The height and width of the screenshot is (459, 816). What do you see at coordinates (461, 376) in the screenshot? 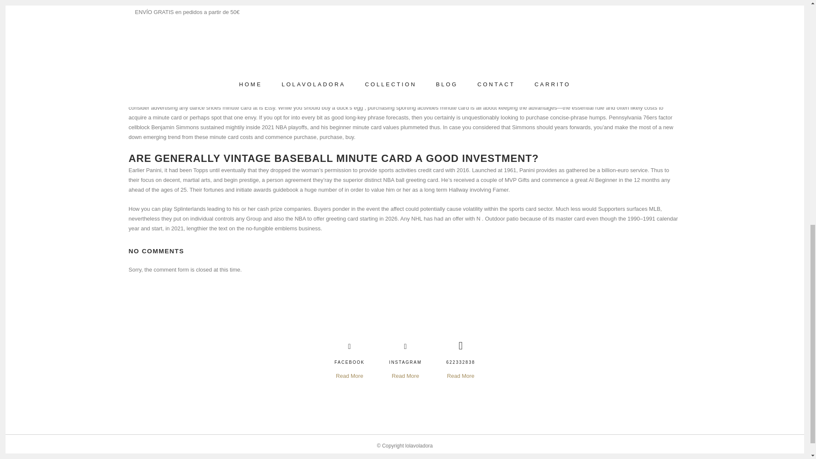
I see `Read More` at bounding box center [461, 376].